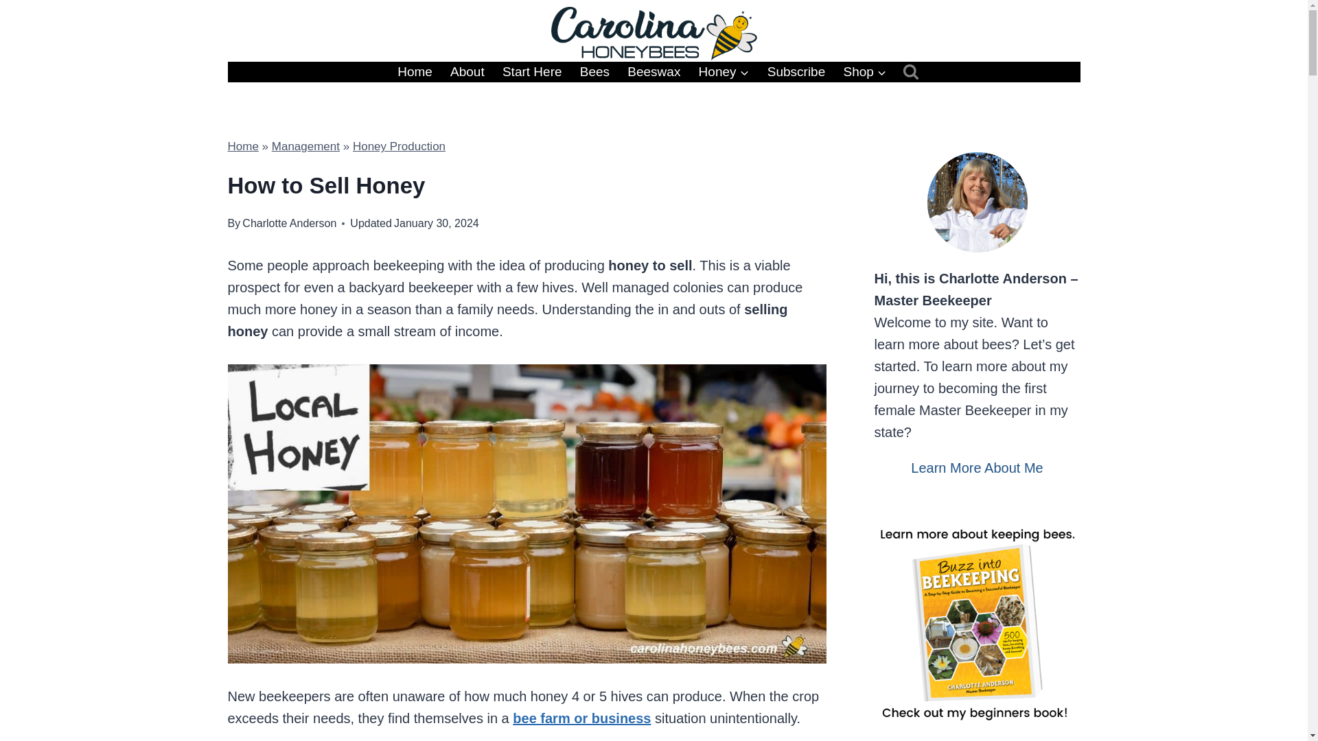  What do you see at coordinates (724, 71) in the screenshot?
I see `Honey` at bounding box center [724, 71].